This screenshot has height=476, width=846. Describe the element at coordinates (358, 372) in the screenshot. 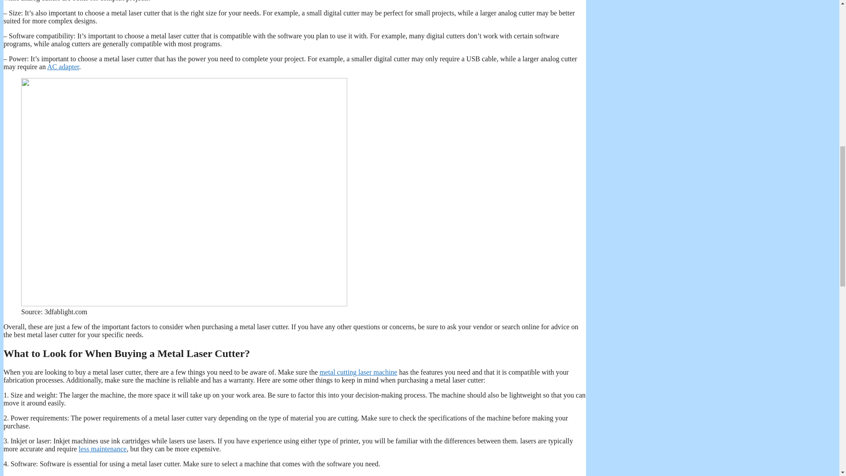

I see `metal cutting laser machine` at that location.